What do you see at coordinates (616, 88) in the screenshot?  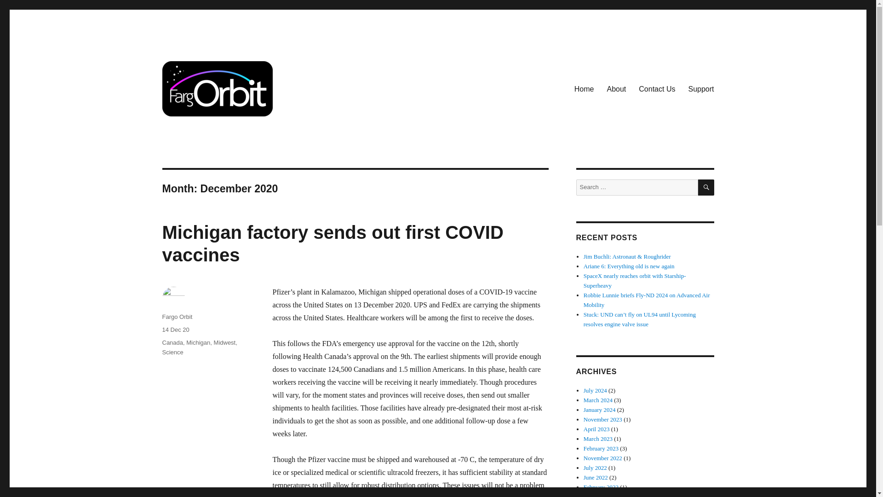 I see `About` at bounding box center [616, 88].